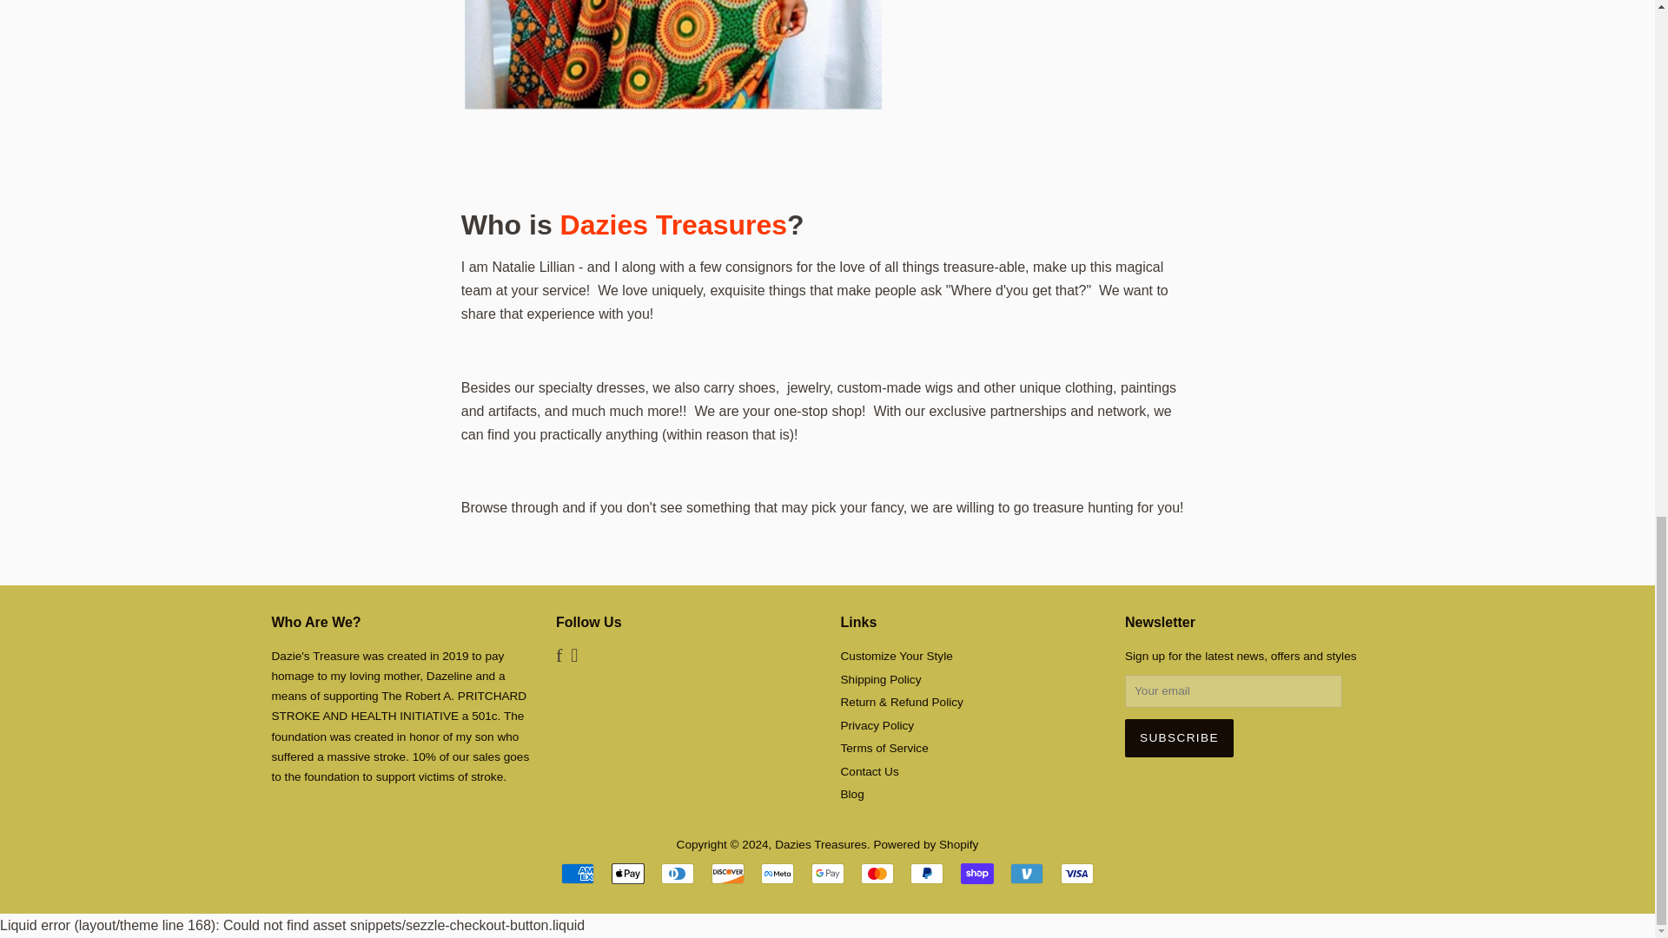 The width and height of the screenshot is (1668, 938). Describe the element at coordinates (877, 874) in the screenshot. I see `Mastercard` at that location.